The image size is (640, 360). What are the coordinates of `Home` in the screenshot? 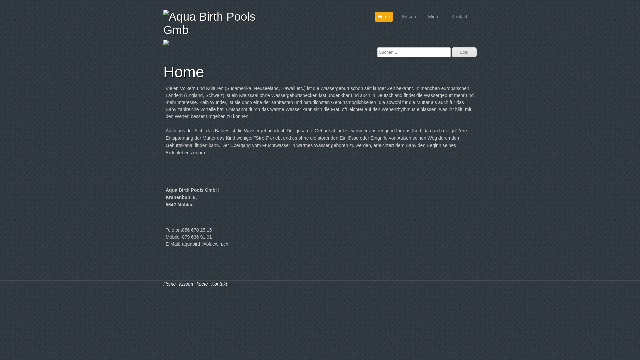 It's located at (169, 284).